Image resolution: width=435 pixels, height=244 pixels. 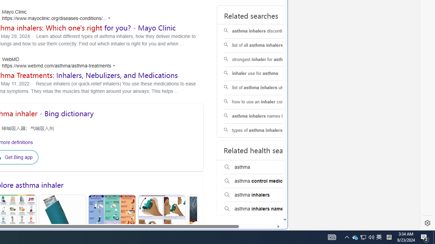 What do you see at coordinates (267, 31) in the screenshot?
I see `asthma inhalers discontinued` at bounding box center [267, 31].